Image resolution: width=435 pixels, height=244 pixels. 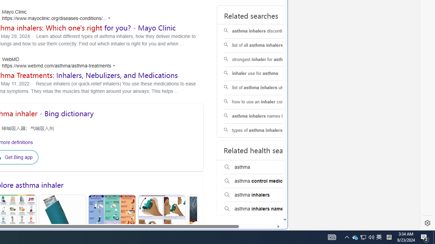 What do you see at coordinates (267, 31) in the screenshot?
I see `asthma inhalers discontinued` at bounding box center [267, 31].